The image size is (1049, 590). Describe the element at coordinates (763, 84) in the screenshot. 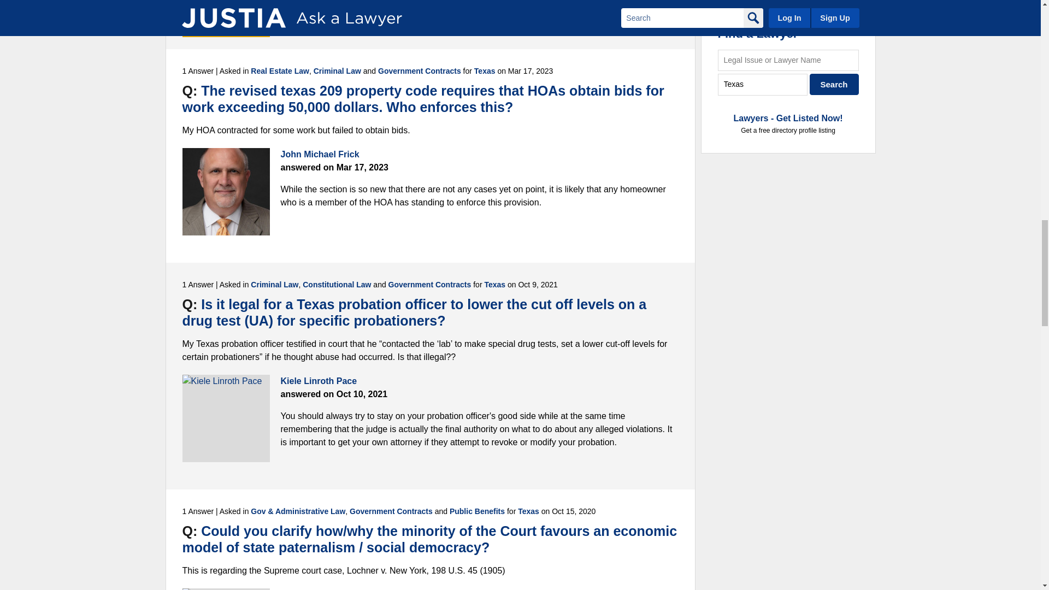

I see `Texas` at that location.